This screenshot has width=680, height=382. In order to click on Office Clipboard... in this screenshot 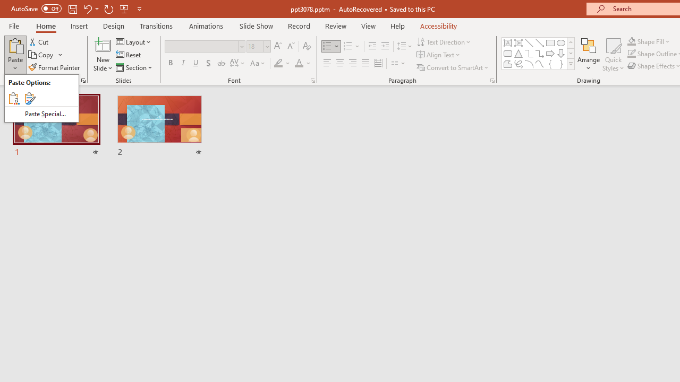, I will do `click(83, 81)`.